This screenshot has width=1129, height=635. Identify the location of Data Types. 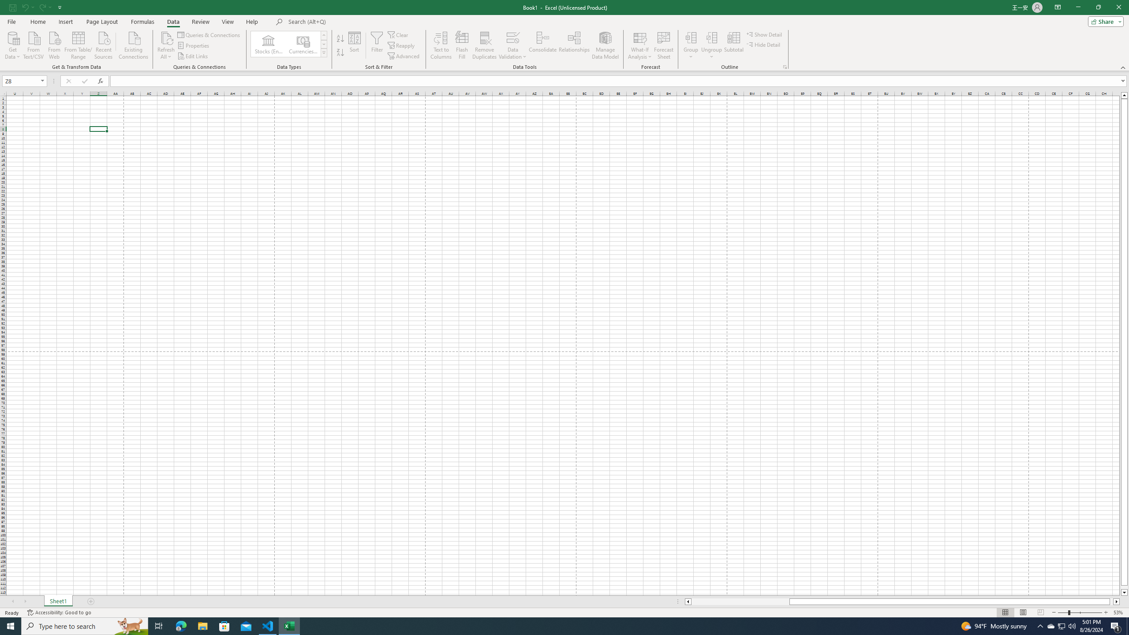
(324, 52).